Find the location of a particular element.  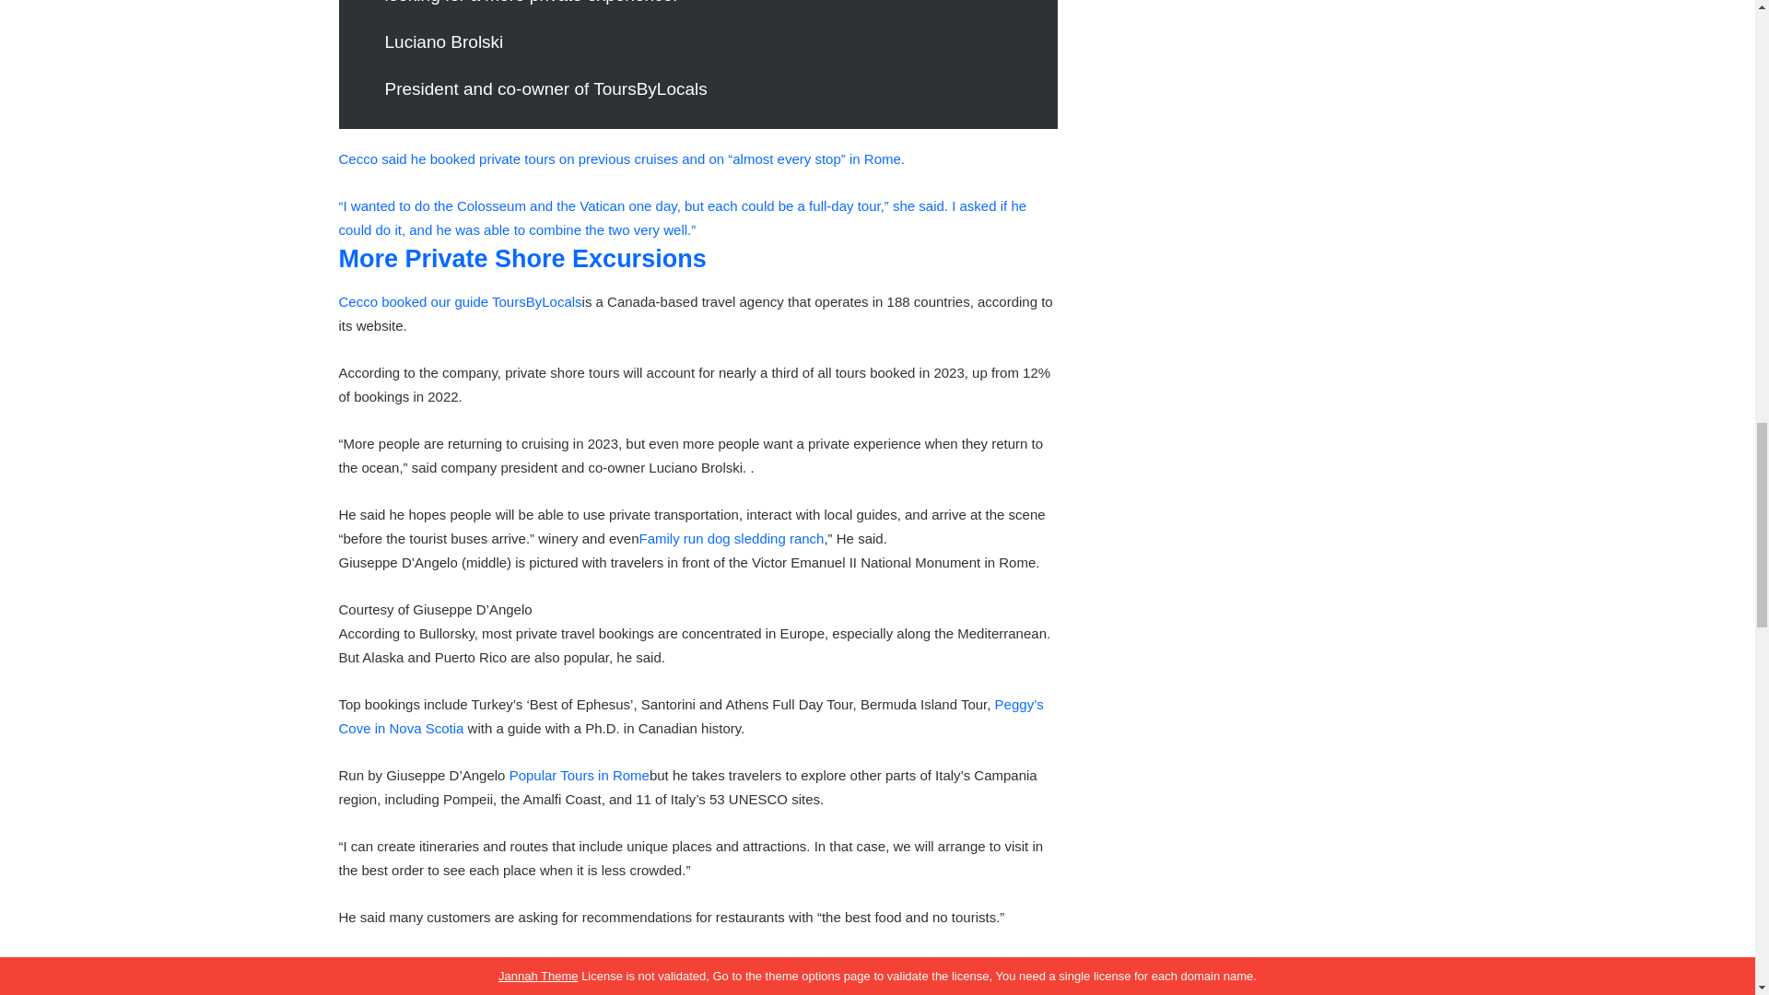

Family run dog sledding ranch is located at coordinates (732, 538).